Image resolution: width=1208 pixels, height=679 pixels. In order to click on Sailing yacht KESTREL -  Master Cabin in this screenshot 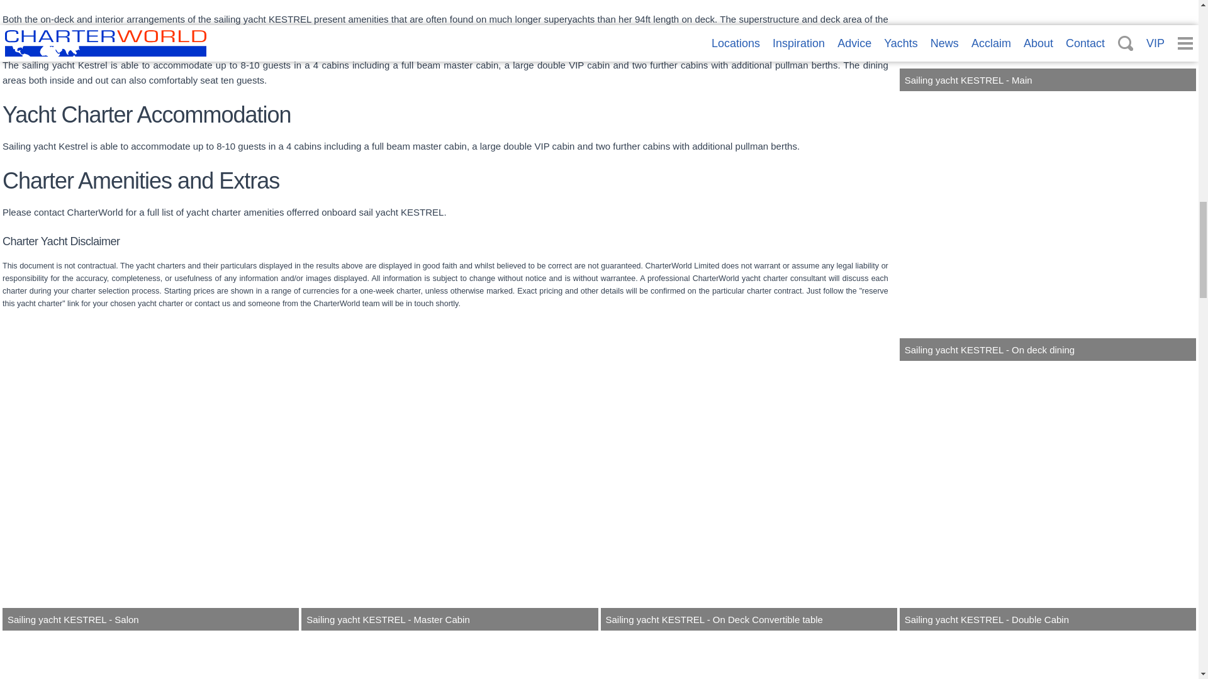, I will do `click(449, 497)`.